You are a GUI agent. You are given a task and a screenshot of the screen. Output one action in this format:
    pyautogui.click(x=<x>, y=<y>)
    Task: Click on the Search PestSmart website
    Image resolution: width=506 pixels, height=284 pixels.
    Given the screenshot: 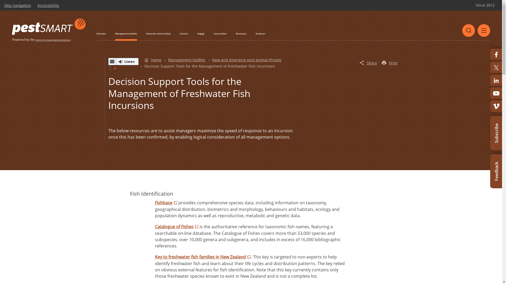 What is the action you would take?
    pyautogui.click(x=469, y=31)
    